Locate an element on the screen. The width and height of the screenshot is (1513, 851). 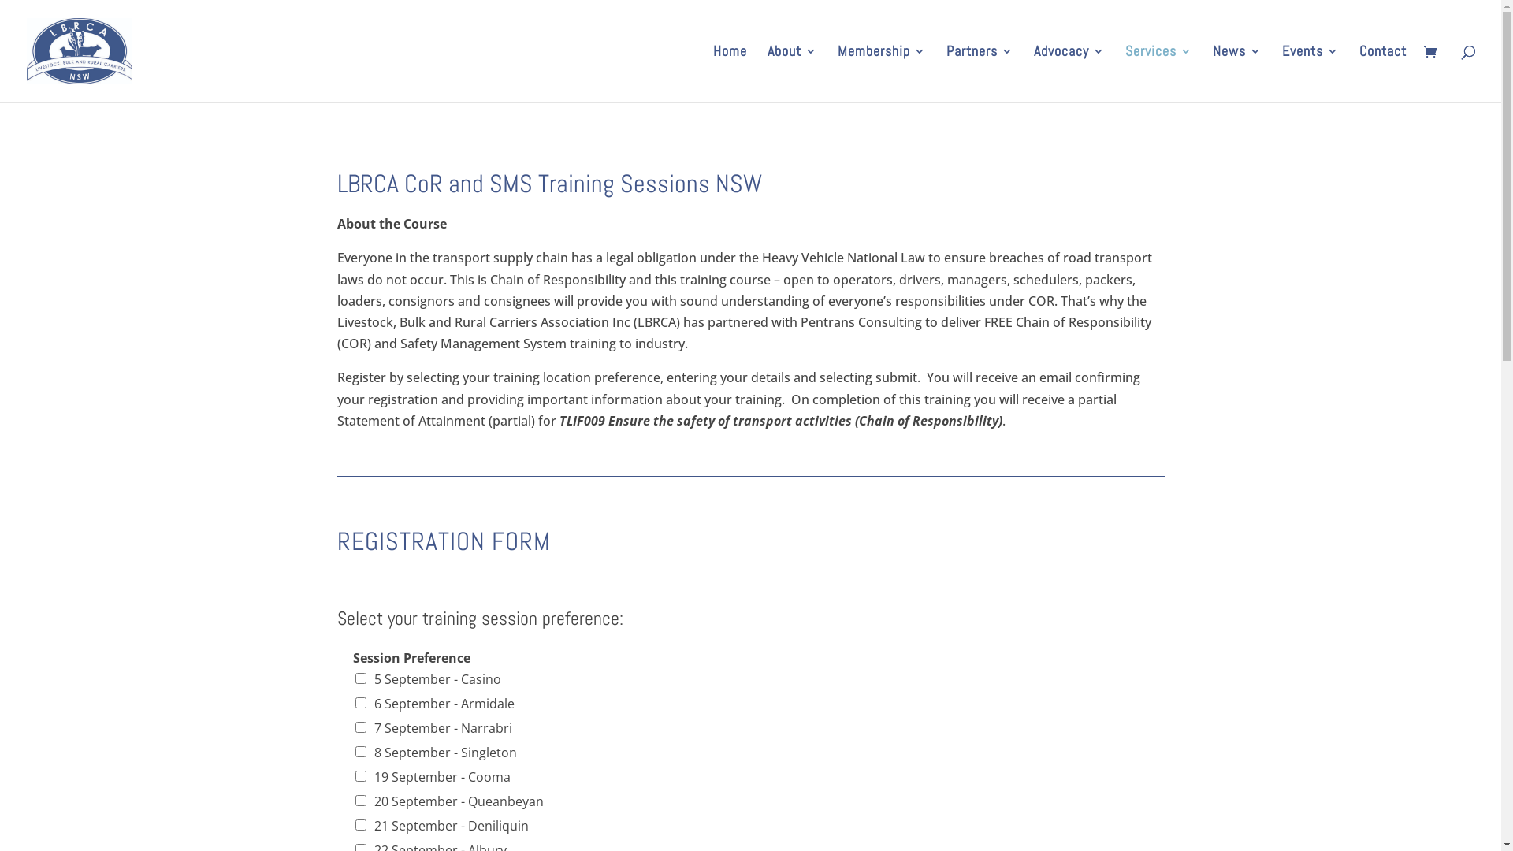
Contact is located at coordinates (1383, 74).